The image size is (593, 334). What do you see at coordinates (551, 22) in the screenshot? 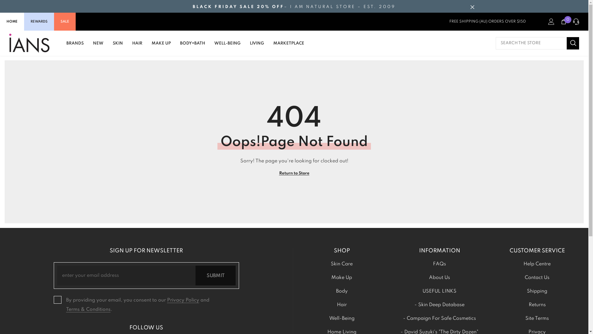
I see `Log in` at bounding box center [551, 22].